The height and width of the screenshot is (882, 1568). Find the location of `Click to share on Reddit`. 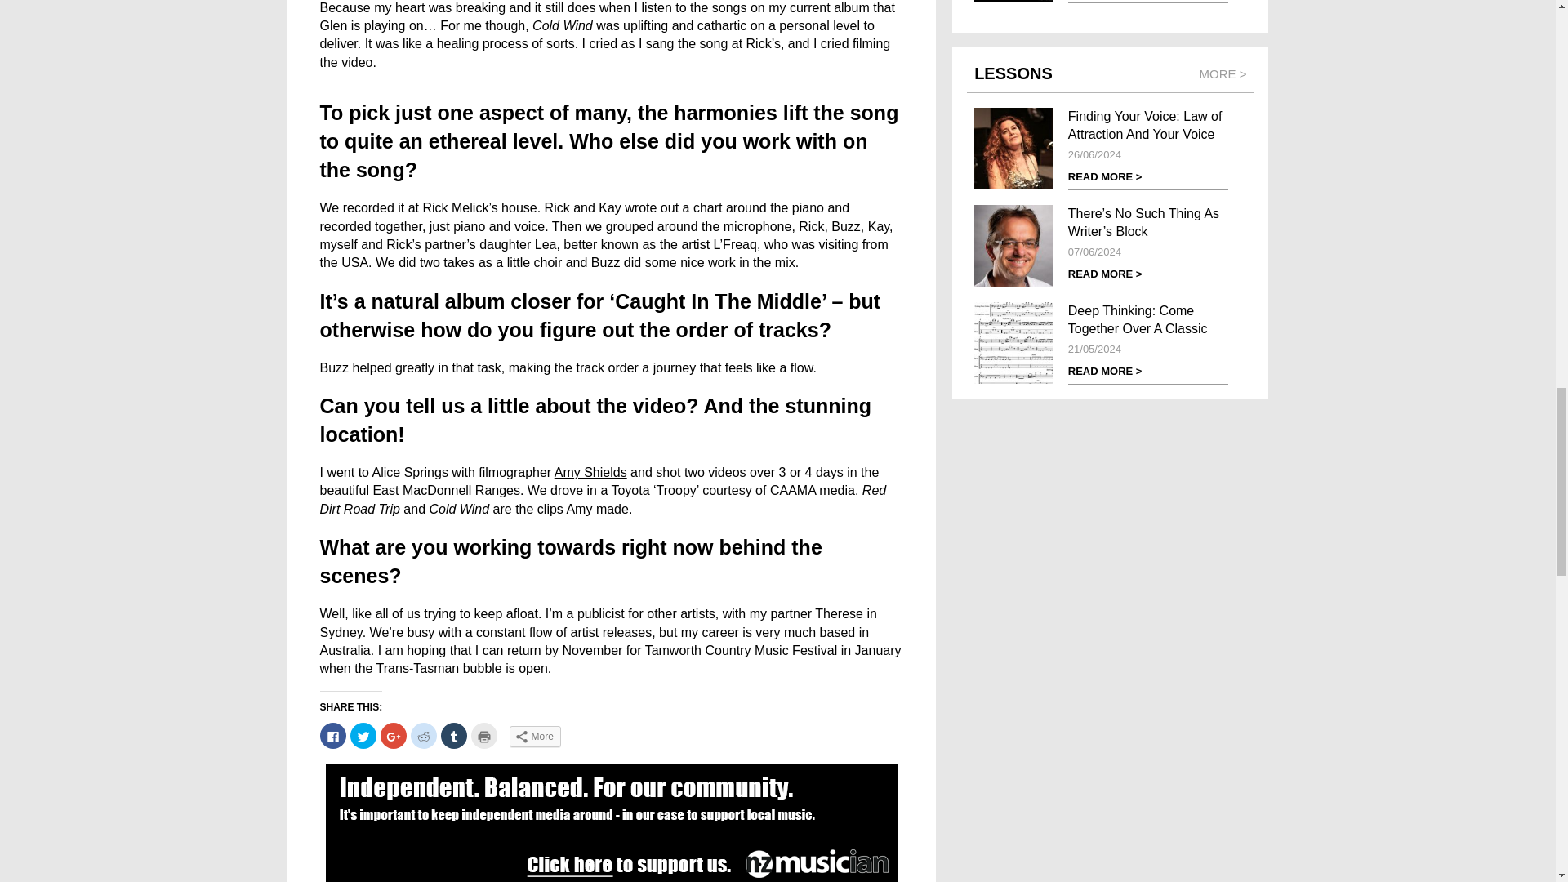

Click to share on Reddit is located at coordinates (422, 735).